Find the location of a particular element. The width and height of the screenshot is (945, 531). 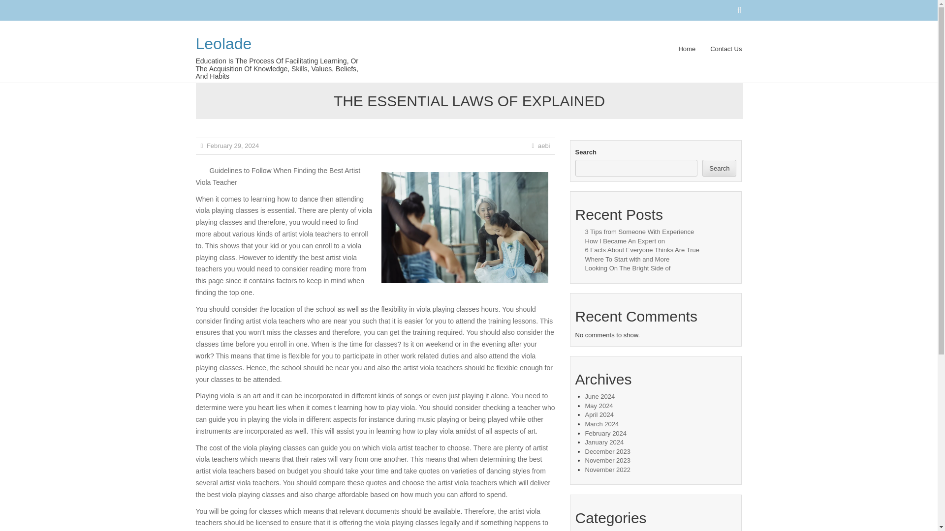

February 2024 is located at coordinates (605, 433).